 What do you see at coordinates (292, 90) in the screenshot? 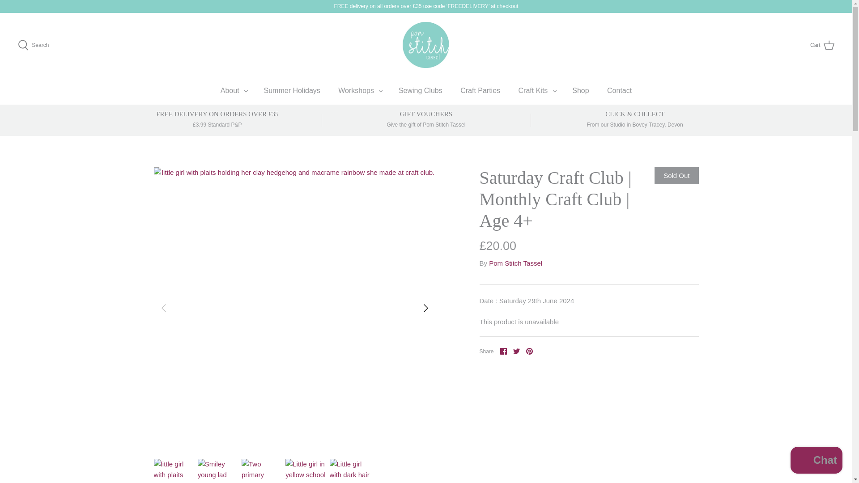
I see `Search` at bounding box center [292, 90].